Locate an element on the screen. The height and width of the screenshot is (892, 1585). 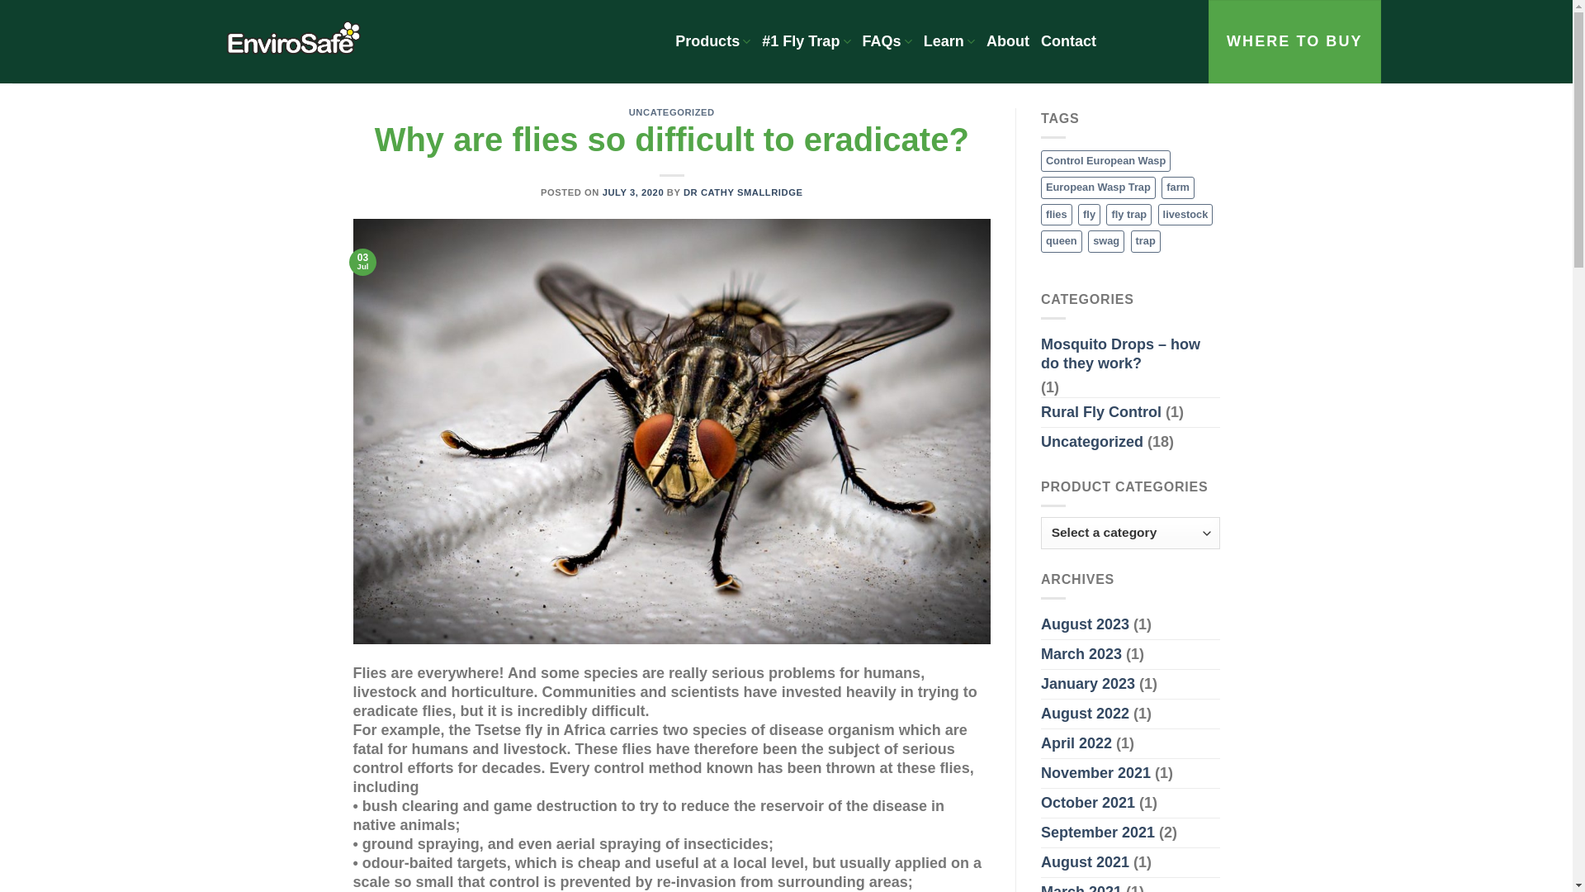
August 2023 is located at coordinates (1085, 624).